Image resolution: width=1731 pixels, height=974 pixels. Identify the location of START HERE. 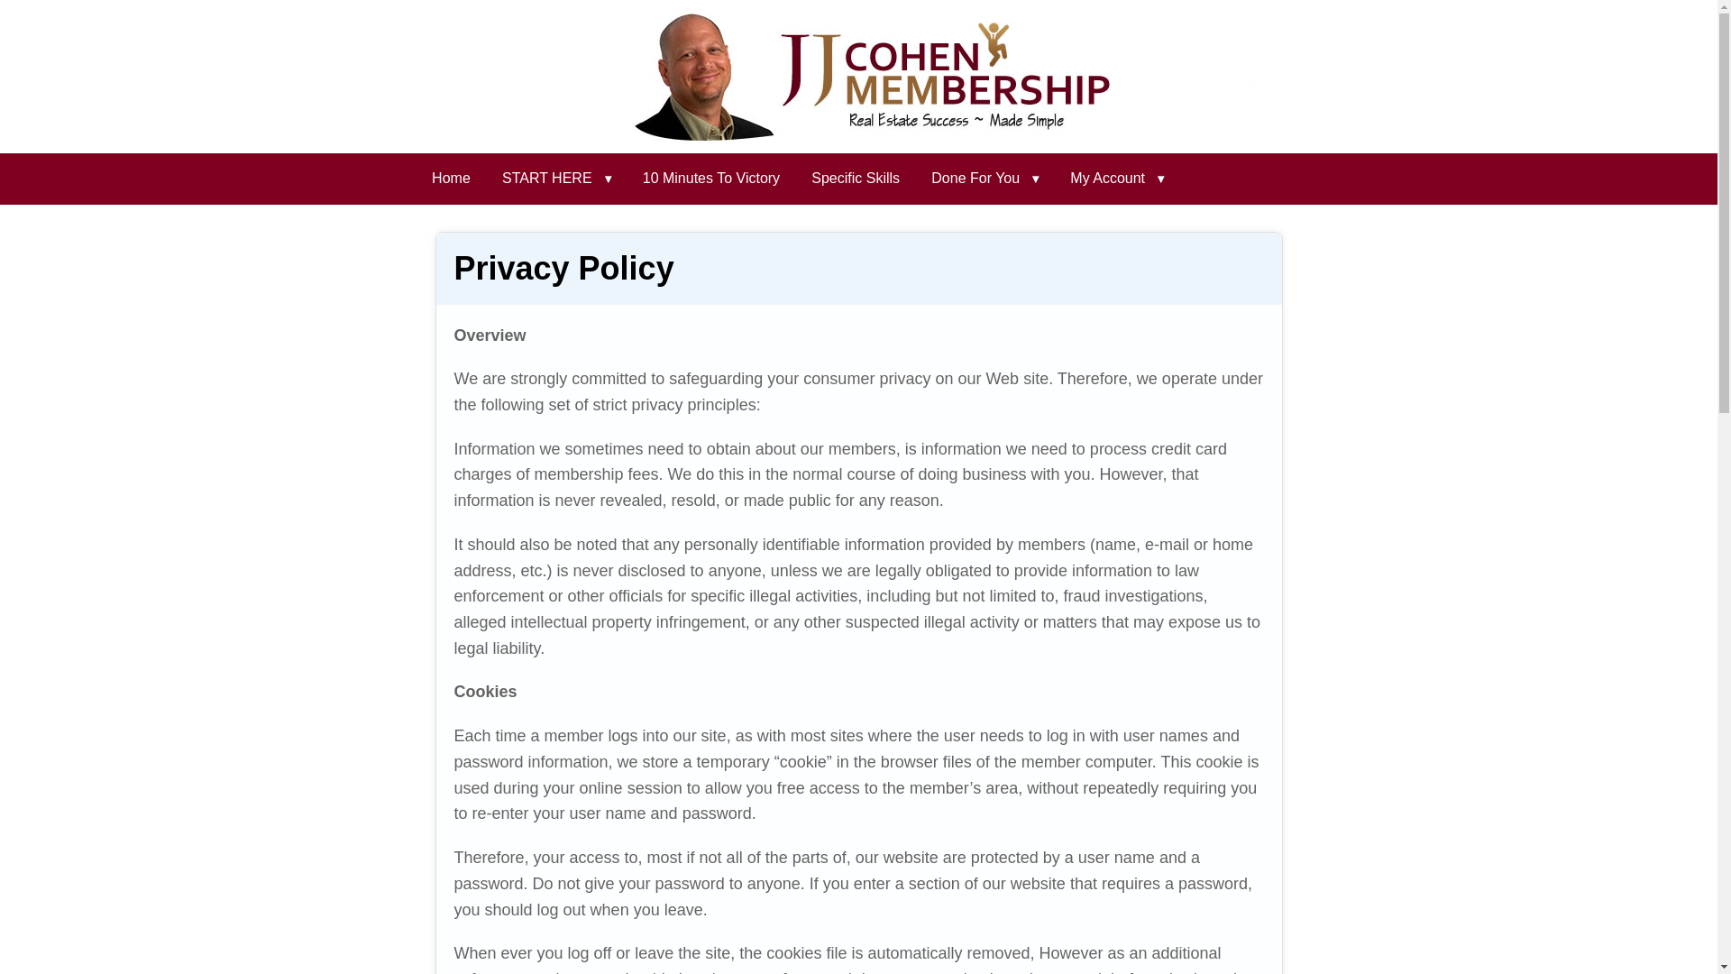
(556, 179).